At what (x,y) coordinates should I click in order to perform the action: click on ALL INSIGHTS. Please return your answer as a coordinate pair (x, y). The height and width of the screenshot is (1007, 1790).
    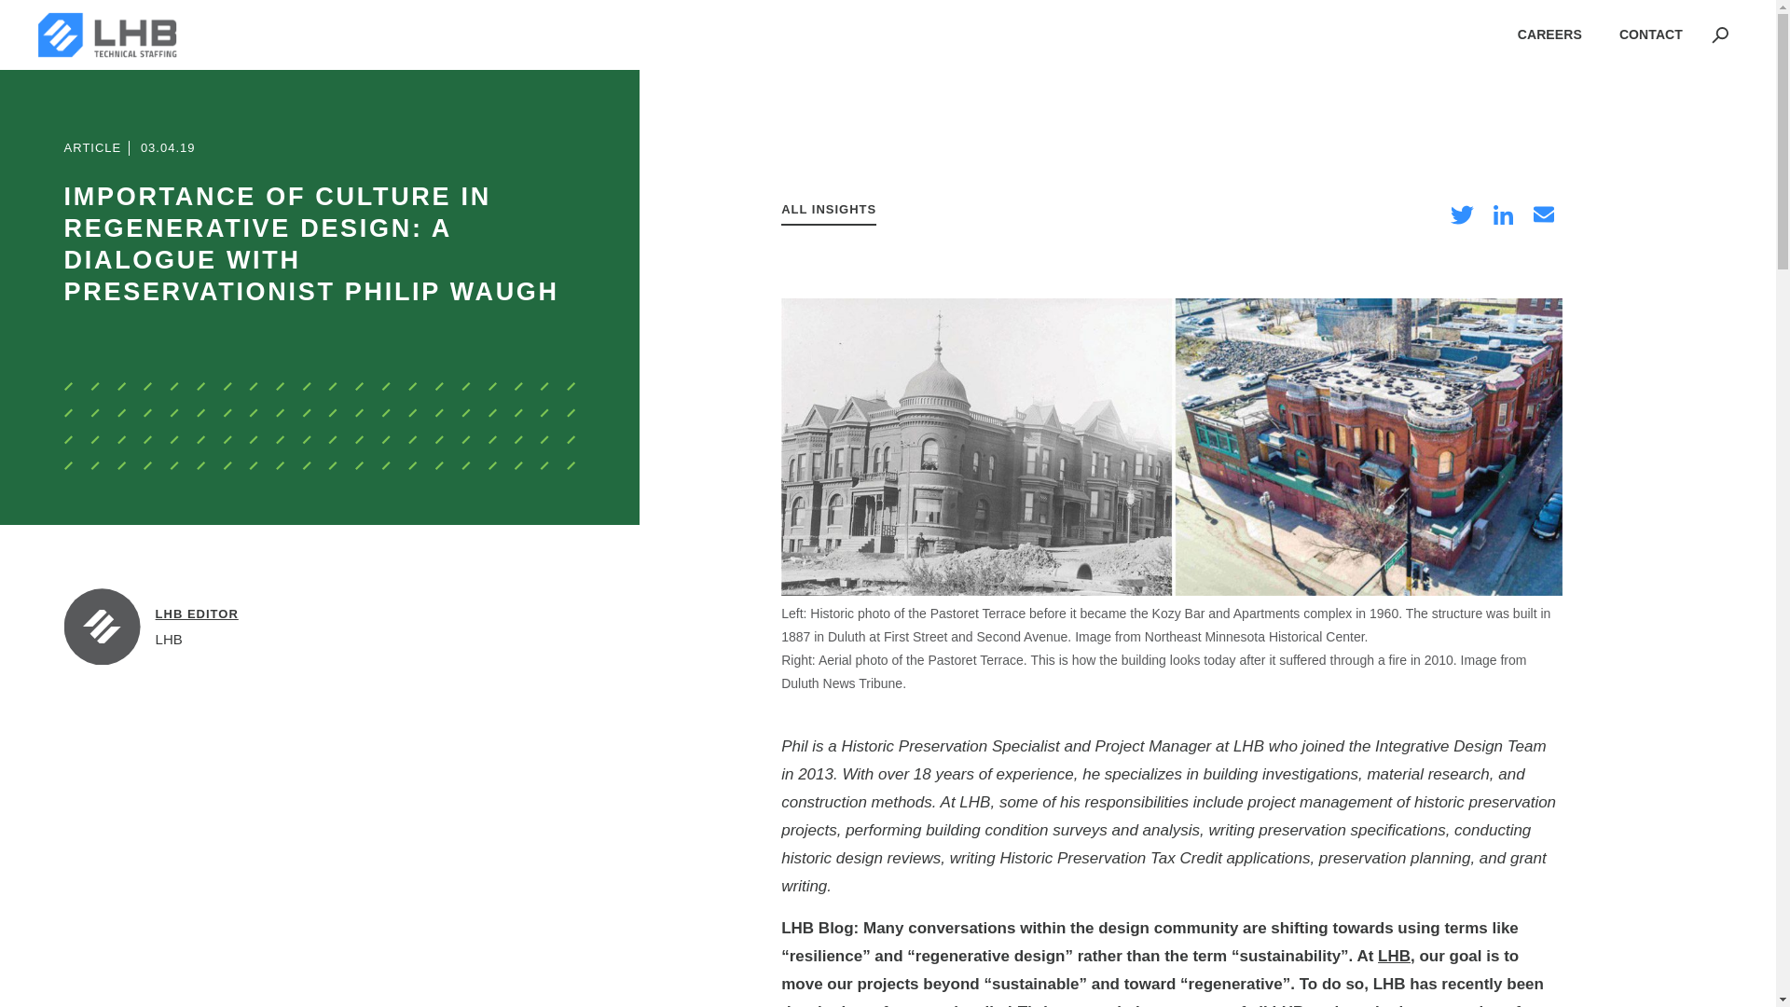
    Looking at the image, I should click on (828, 214).